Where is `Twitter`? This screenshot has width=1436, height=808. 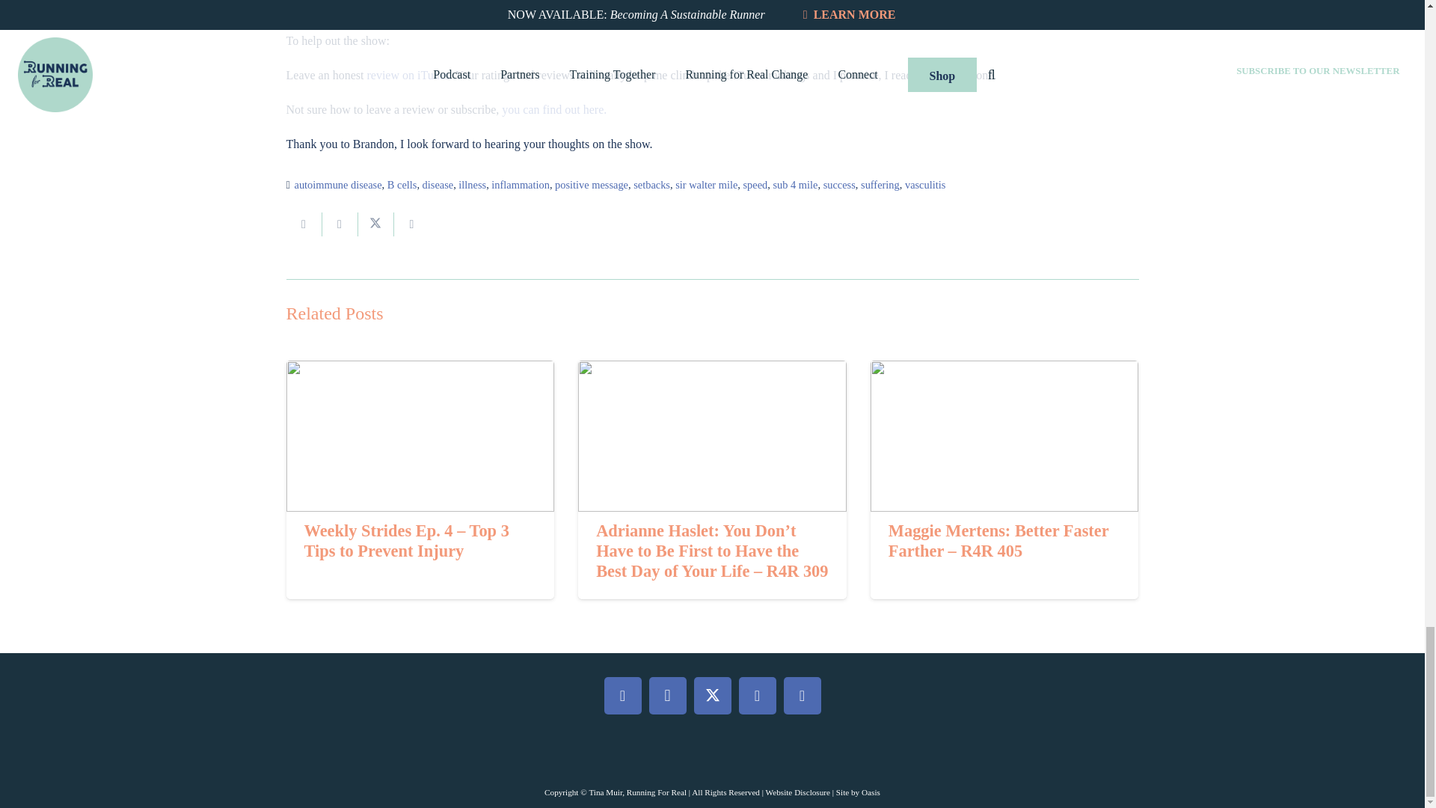 Twitter is located at coordinates (712, 696).